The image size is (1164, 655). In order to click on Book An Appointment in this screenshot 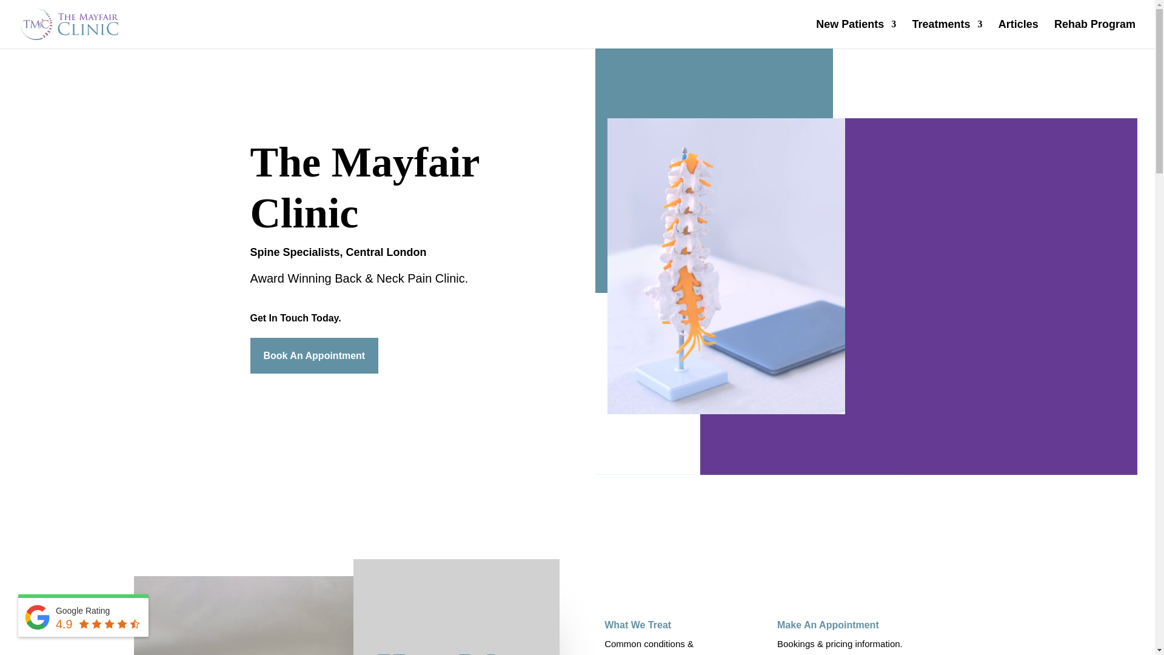, I will do `click(314, 355)`.